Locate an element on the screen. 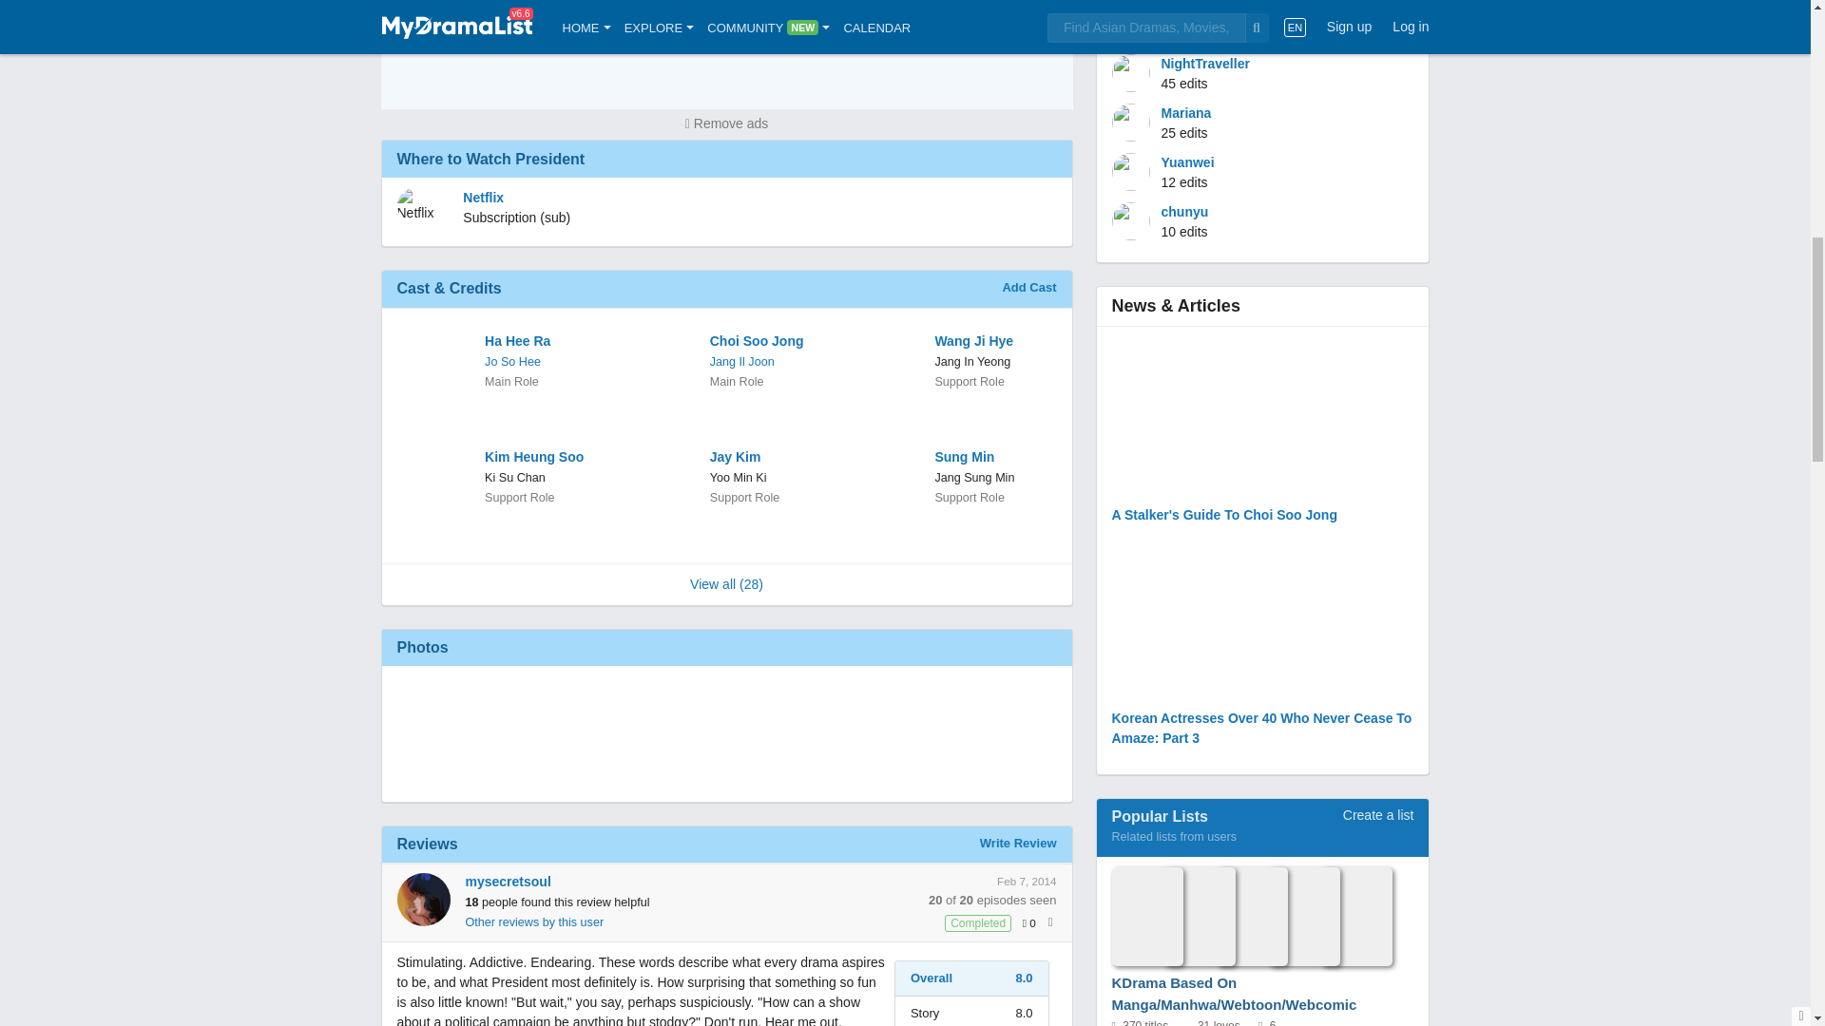 Image resolution: width=1825 pixels, height=1026 pixels. Wang Ji Hye is located at coordinates (993, 341).